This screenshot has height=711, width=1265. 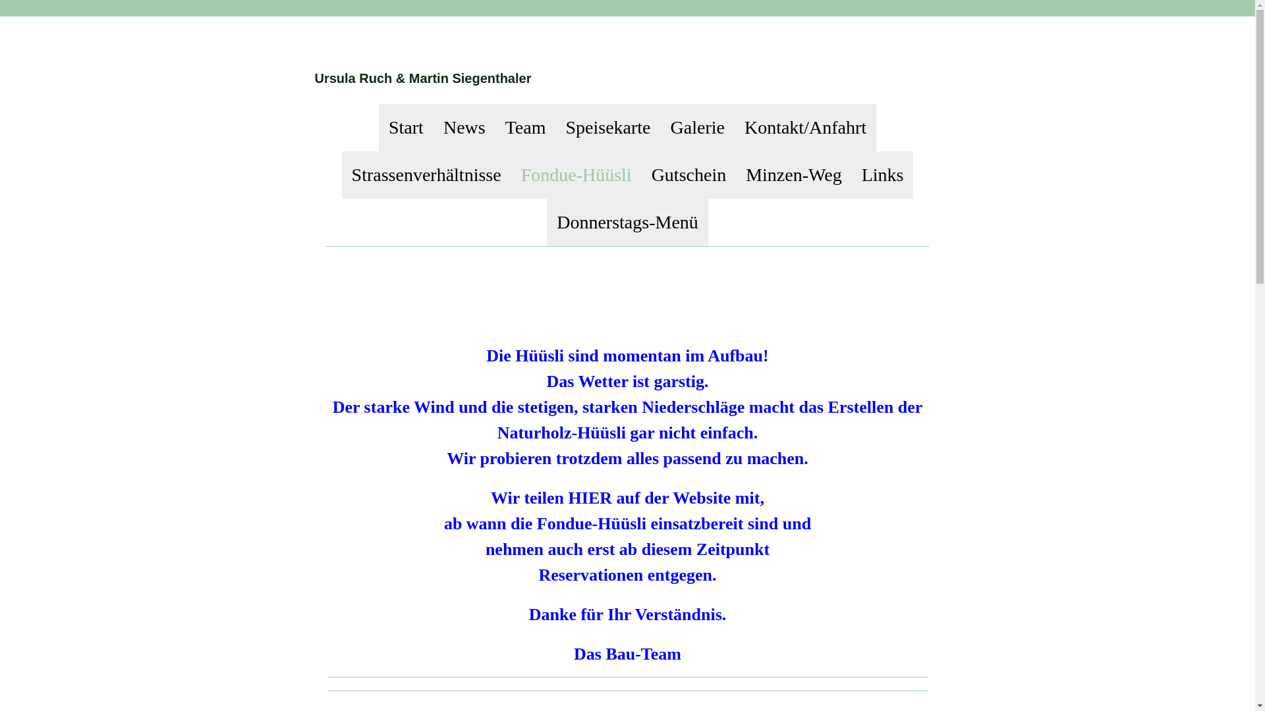 I want to click on Galerie, so click(x=697, y=128).